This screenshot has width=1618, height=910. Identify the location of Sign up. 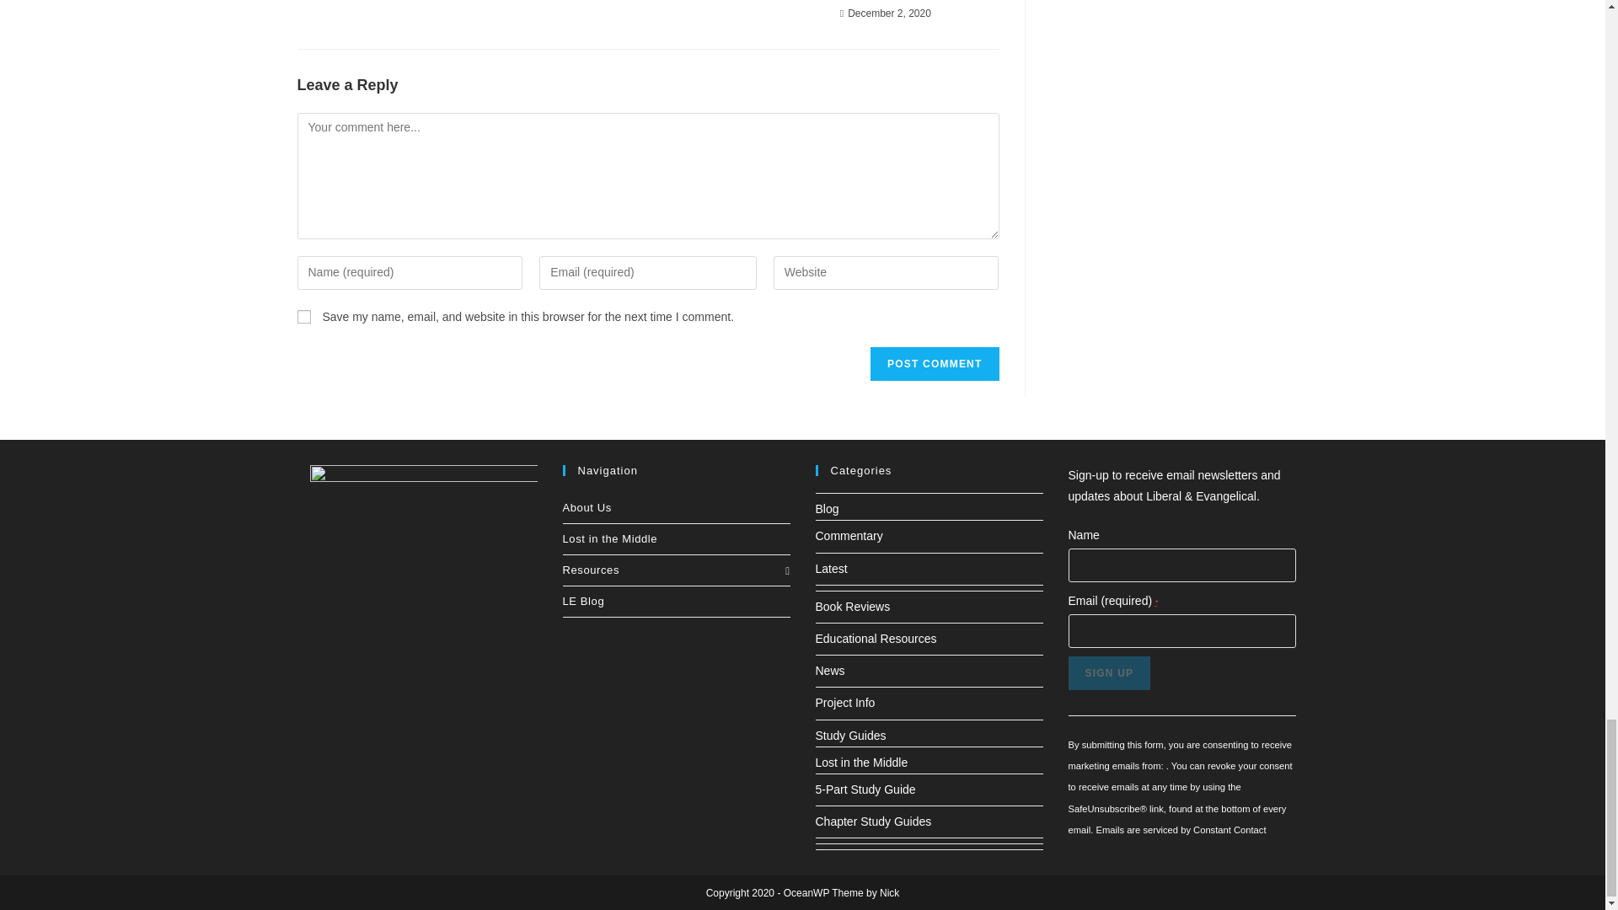
(1109, 672).